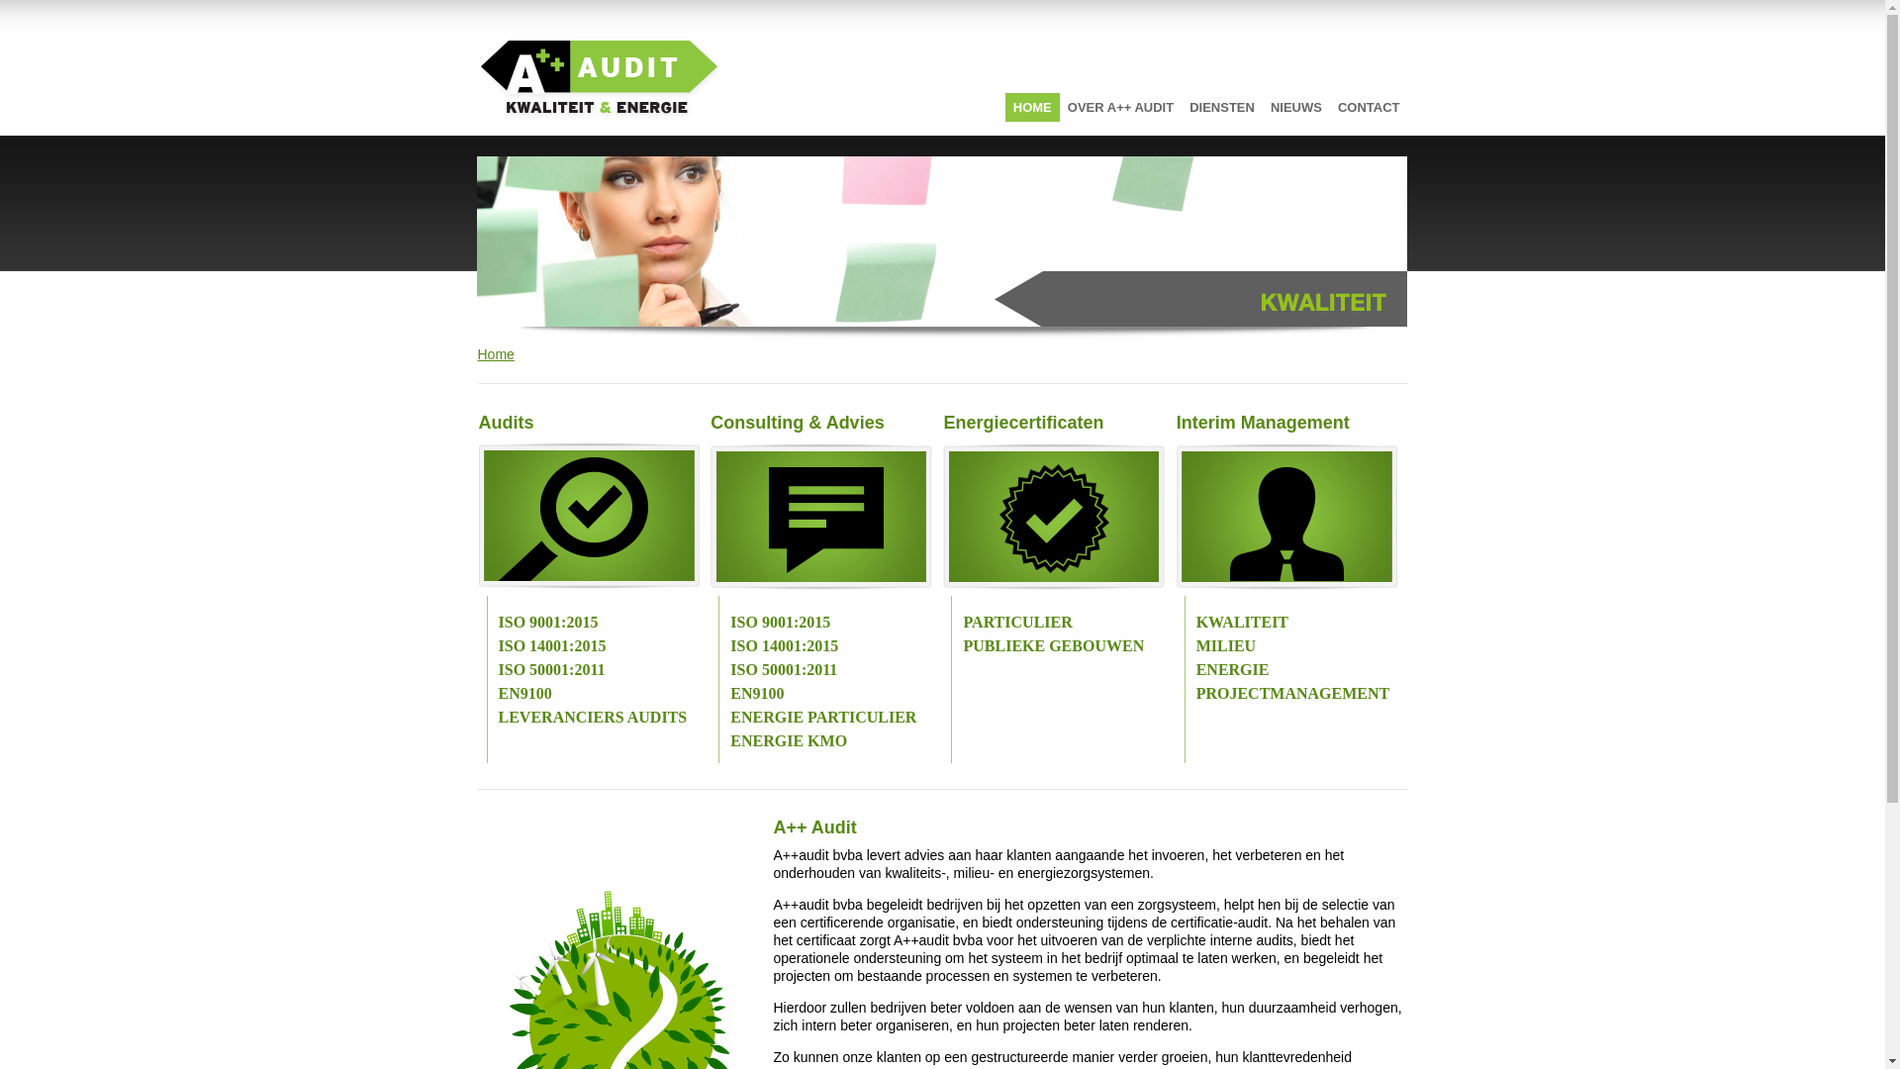 This screenshot has height=1069, width=1900. What do you see at coordinates (552, 669) in the screenshot?
I see `ISO 50001:2011` at bounding box center [552, 669].